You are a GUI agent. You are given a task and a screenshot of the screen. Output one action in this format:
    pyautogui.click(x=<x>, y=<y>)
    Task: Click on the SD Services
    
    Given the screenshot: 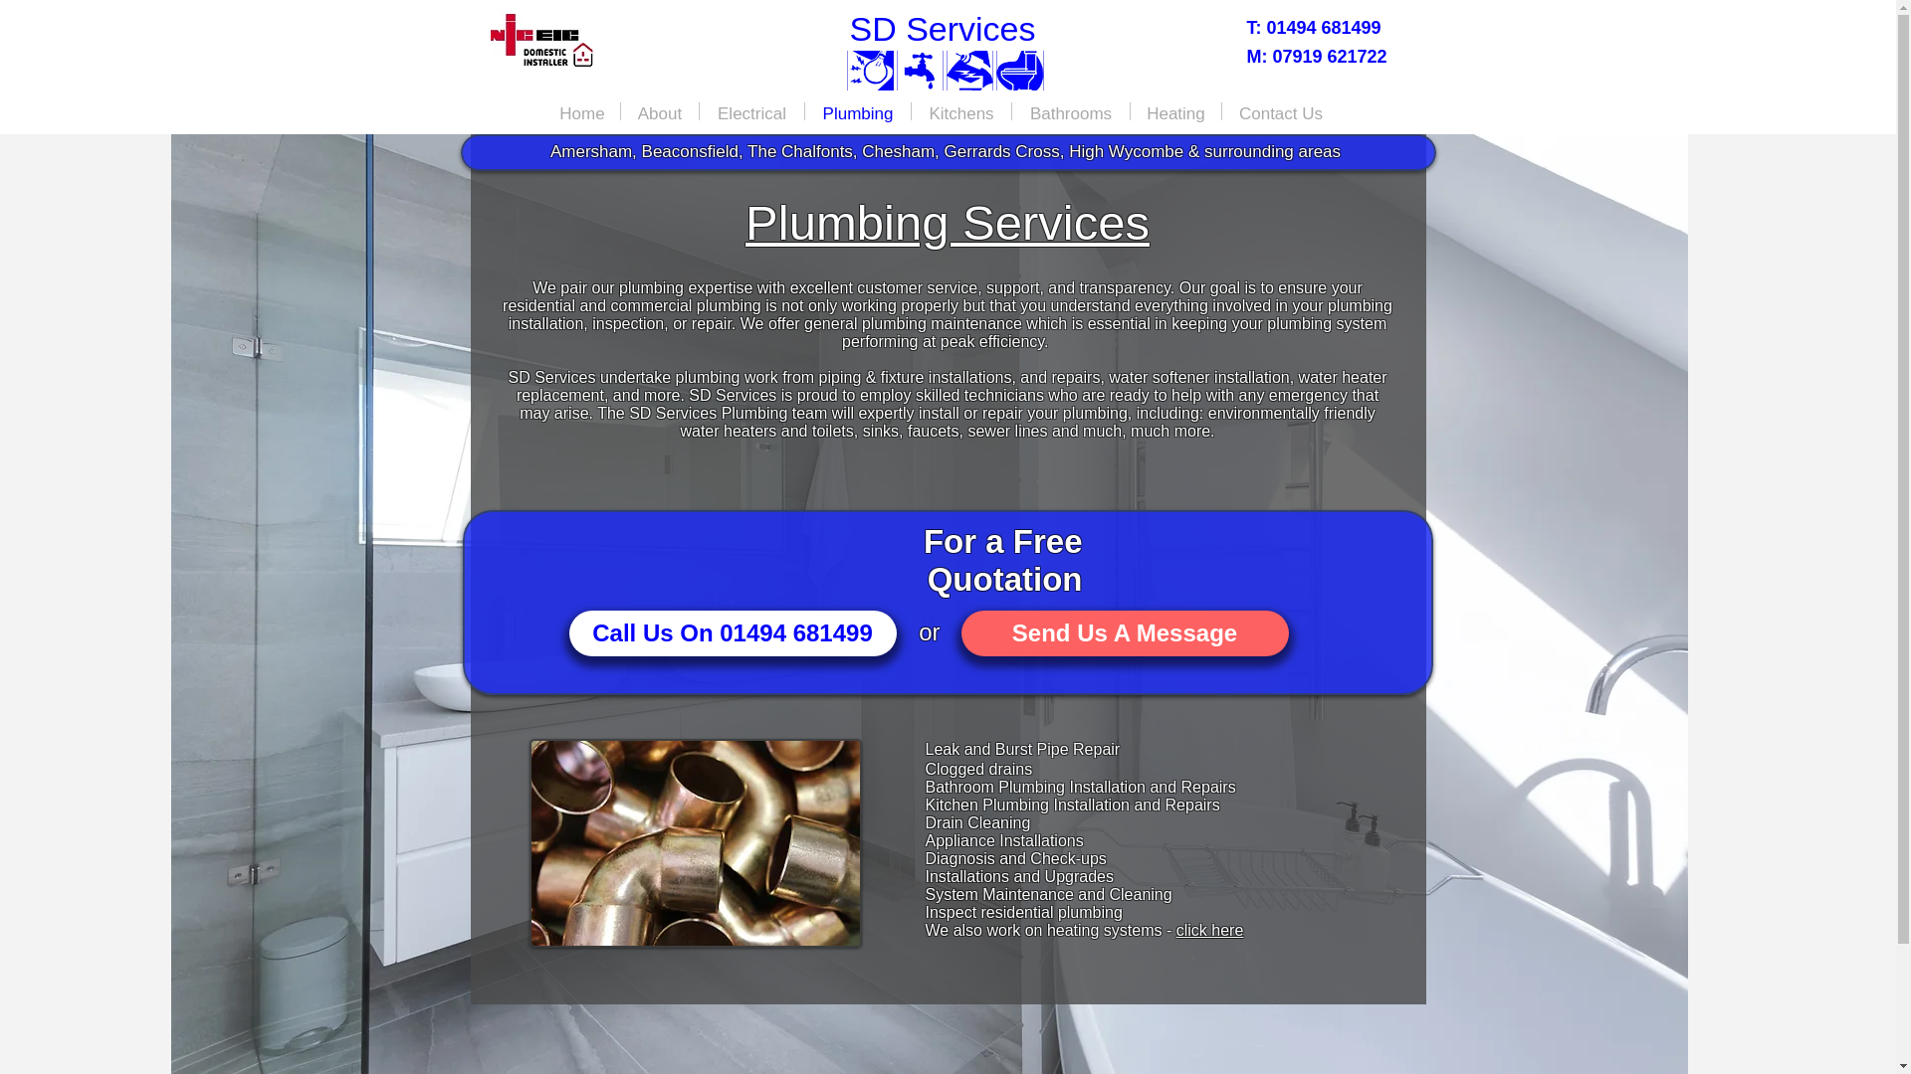 What is the action you would take?
    pyautogui.click(x=942, y=28)
    